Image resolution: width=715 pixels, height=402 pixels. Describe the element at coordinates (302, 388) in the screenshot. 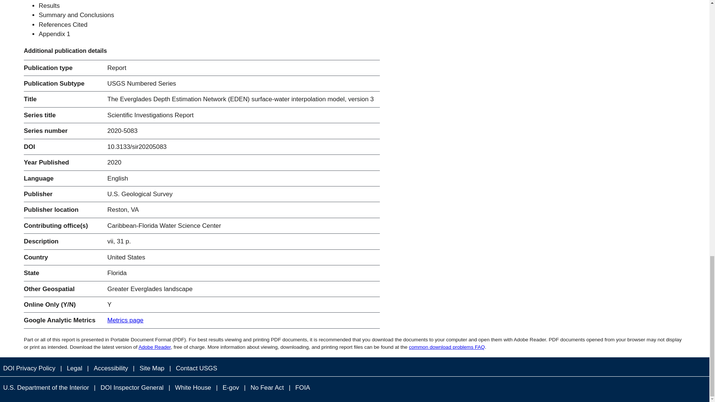

I see `FOIA` at that location.